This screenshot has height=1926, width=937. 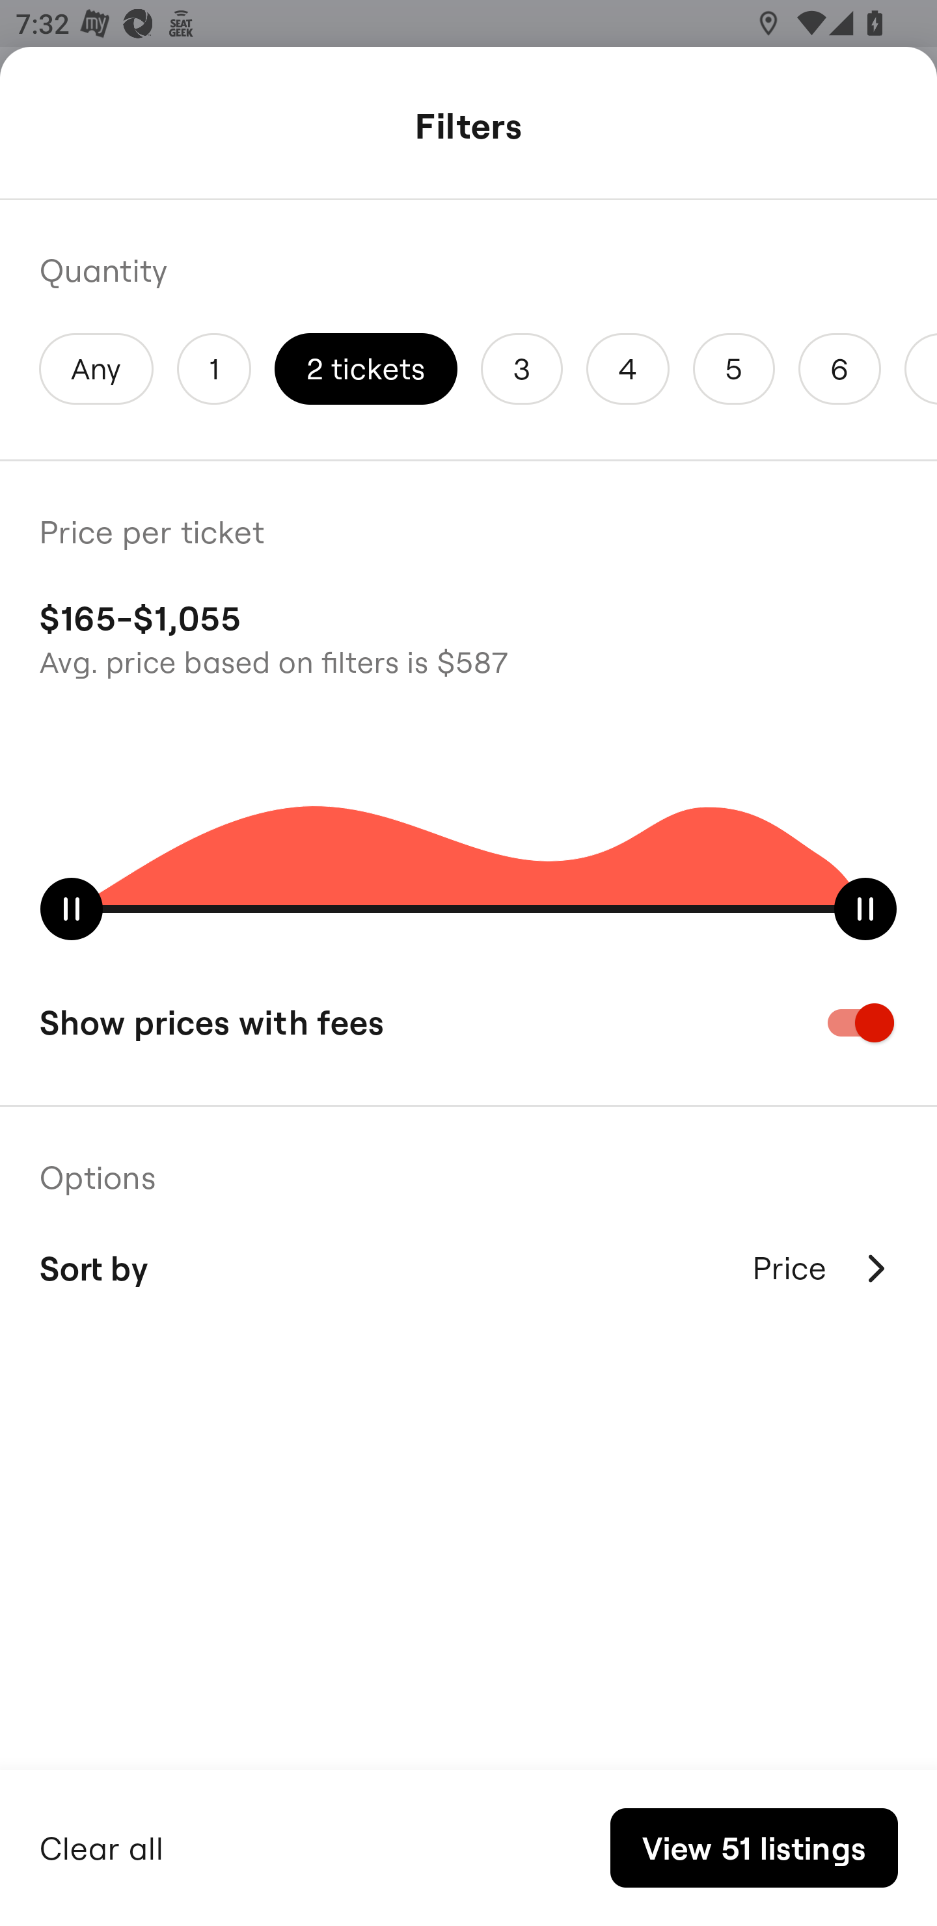 What do you see at coordinates (627, 368) in the screenshot?
I see `4` at bounding box center [627, 368].